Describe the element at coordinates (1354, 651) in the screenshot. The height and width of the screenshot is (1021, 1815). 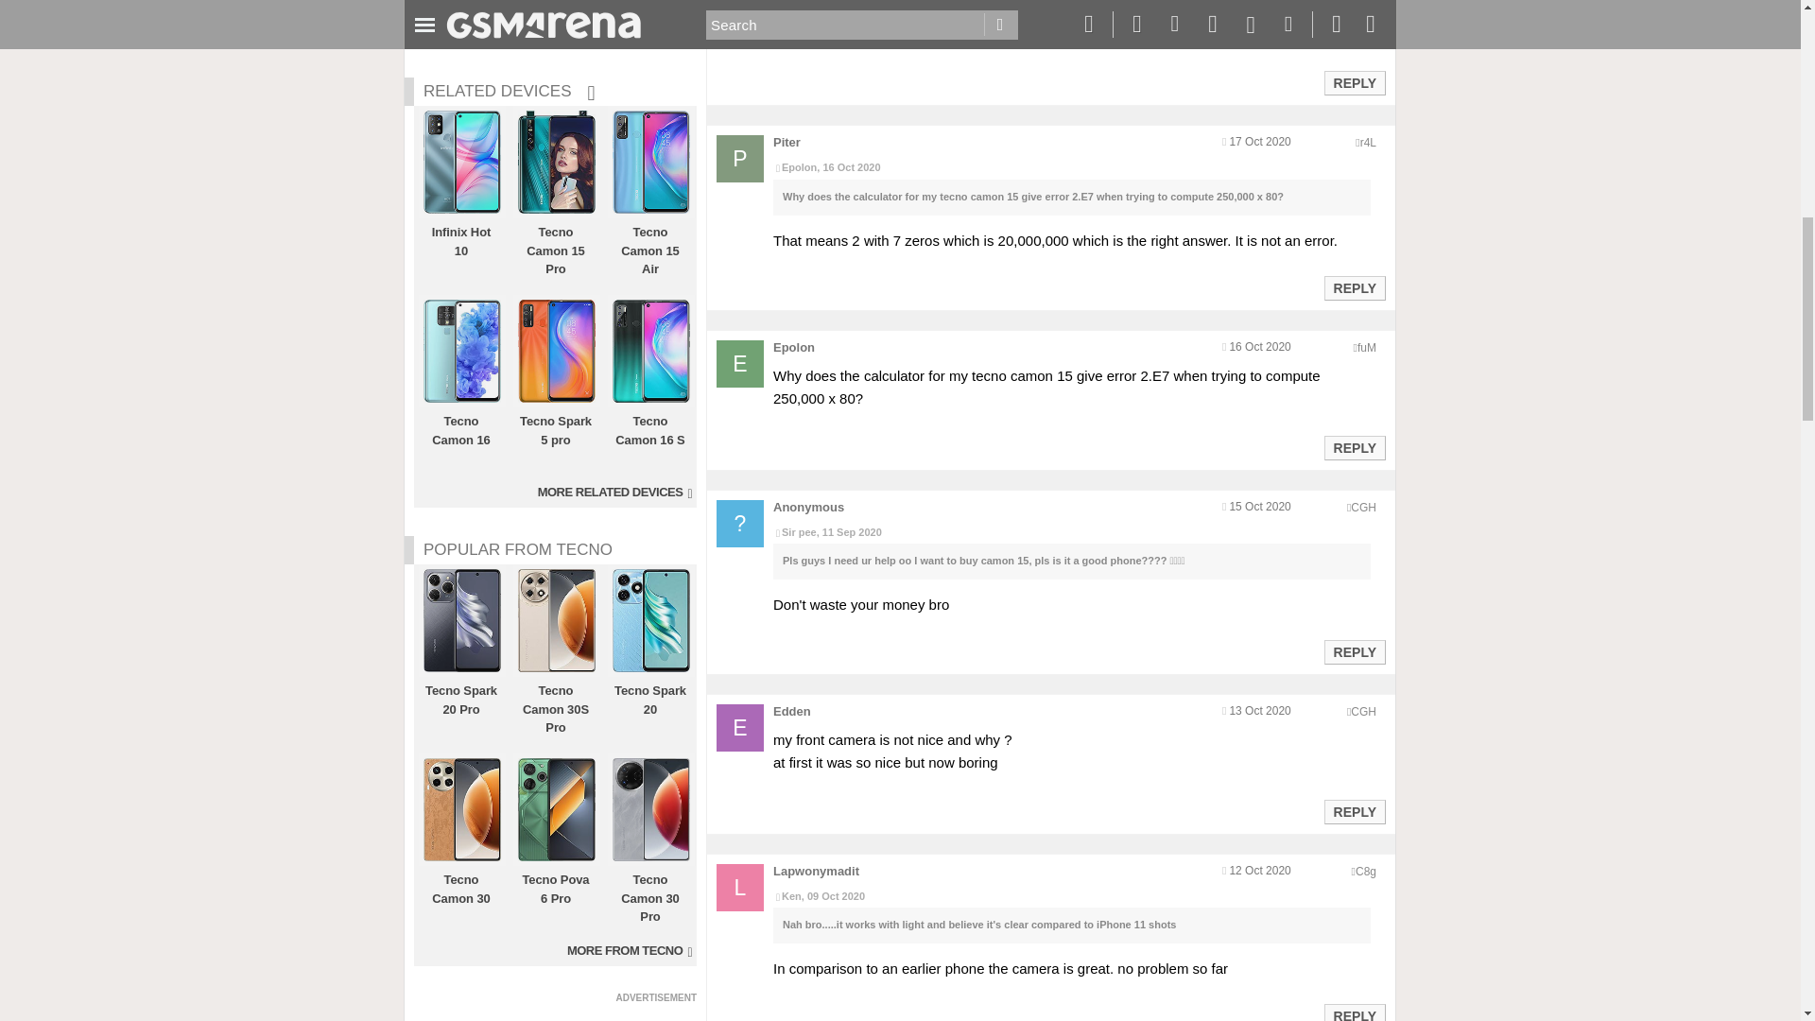
I see `Reply to this post` at that location.